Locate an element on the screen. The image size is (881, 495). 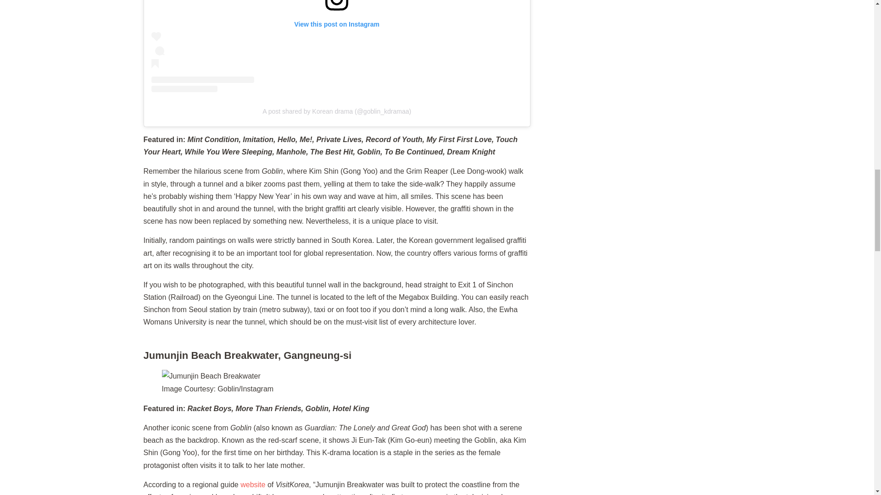
website is located at coordinates (252, 484).